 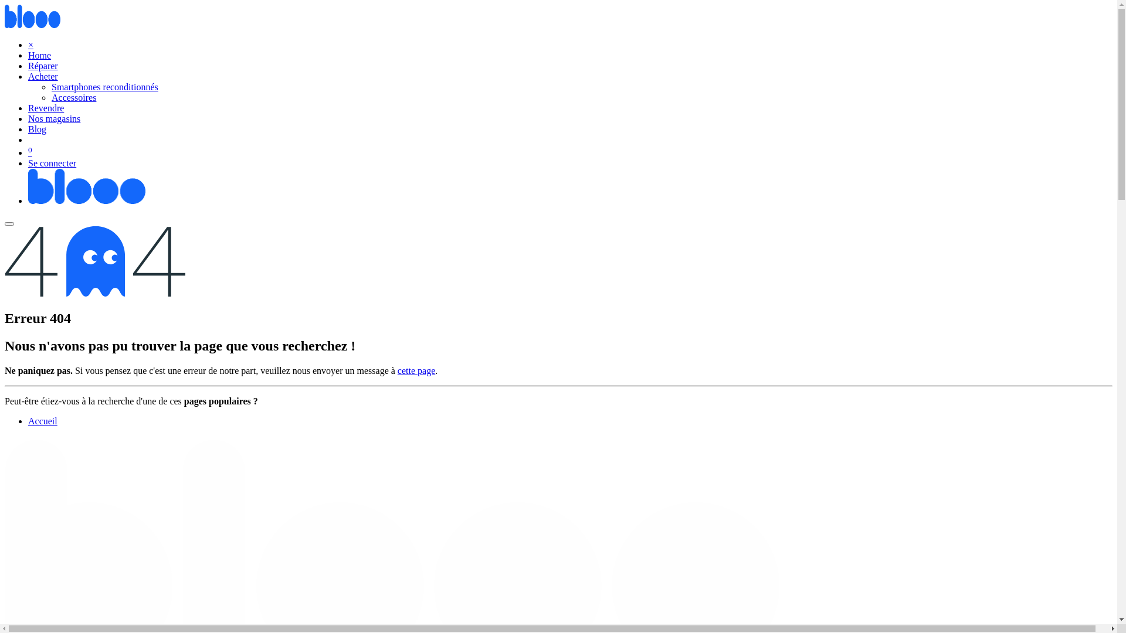 What do you see at coordinates (40, 55) in the screenshot?
I see `Home` at bounding box center [40, 55].